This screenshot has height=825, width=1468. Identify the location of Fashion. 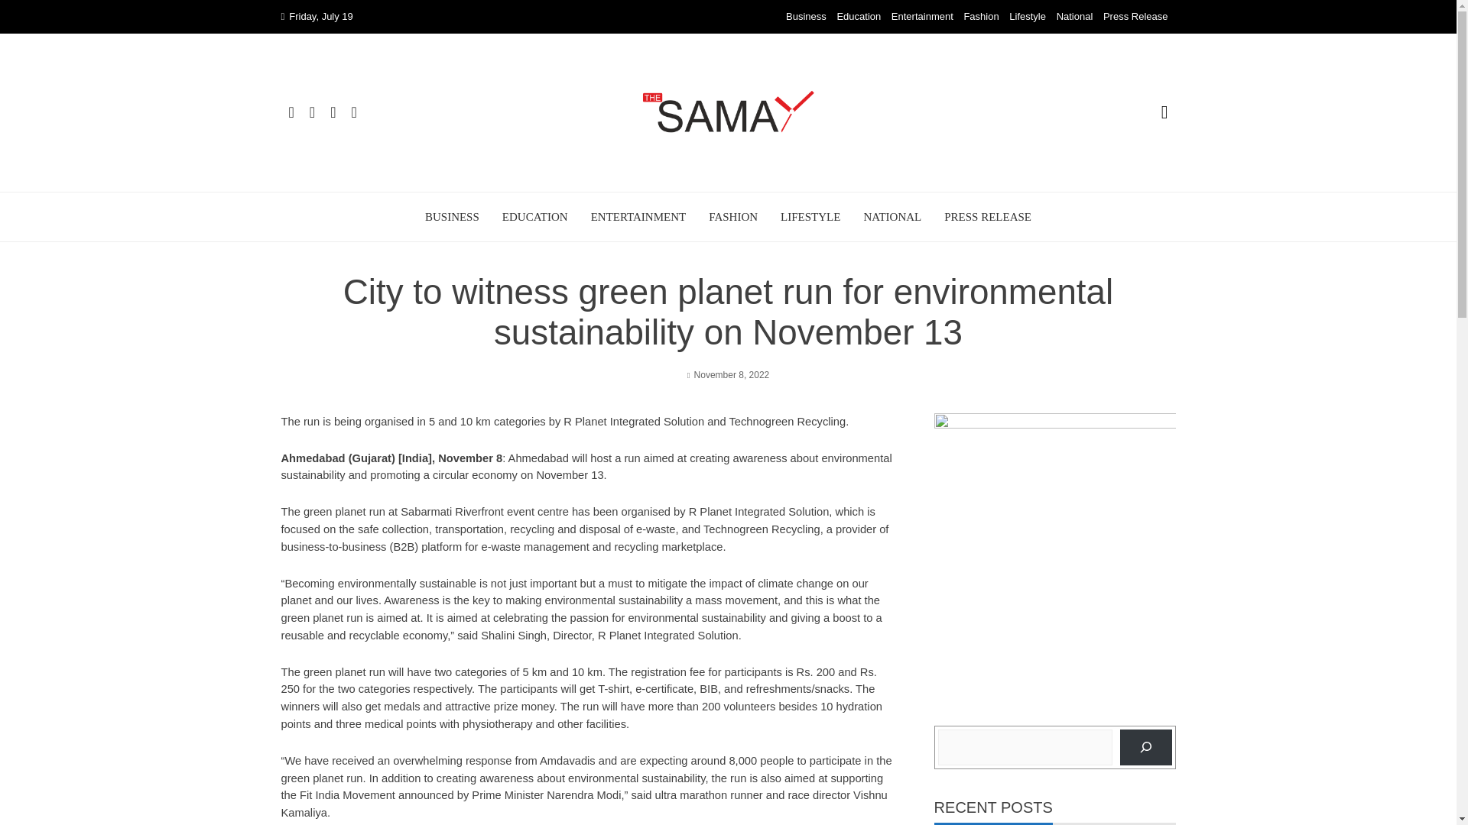
(980, 17).